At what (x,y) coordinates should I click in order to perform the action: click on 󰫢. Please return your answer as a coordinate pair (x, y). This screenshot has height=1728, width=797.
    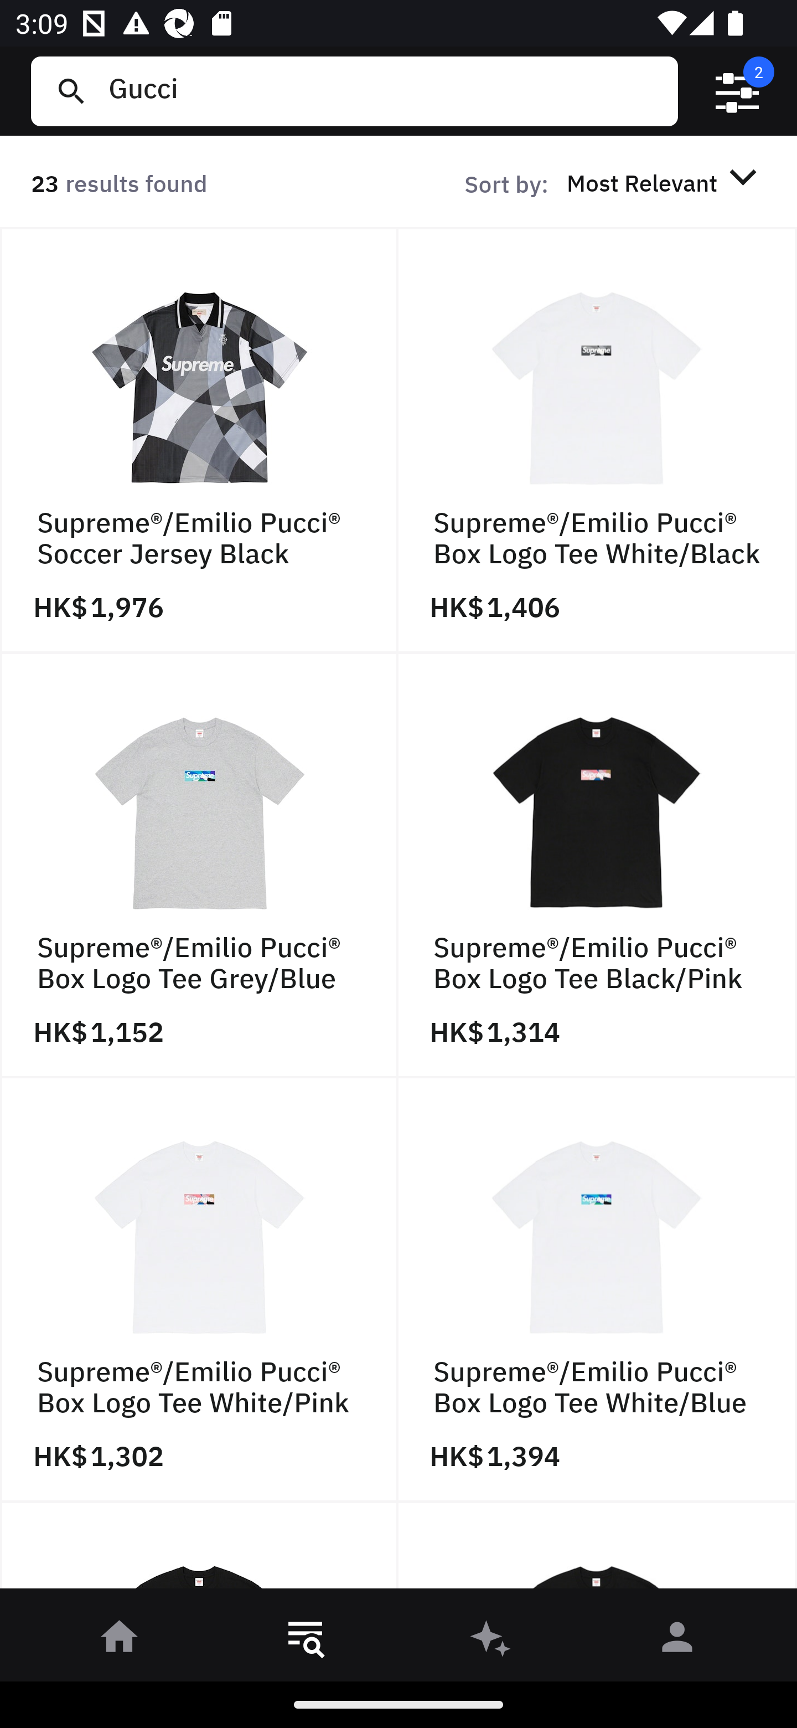
    Looking at the image, I should click on (491, 1640).